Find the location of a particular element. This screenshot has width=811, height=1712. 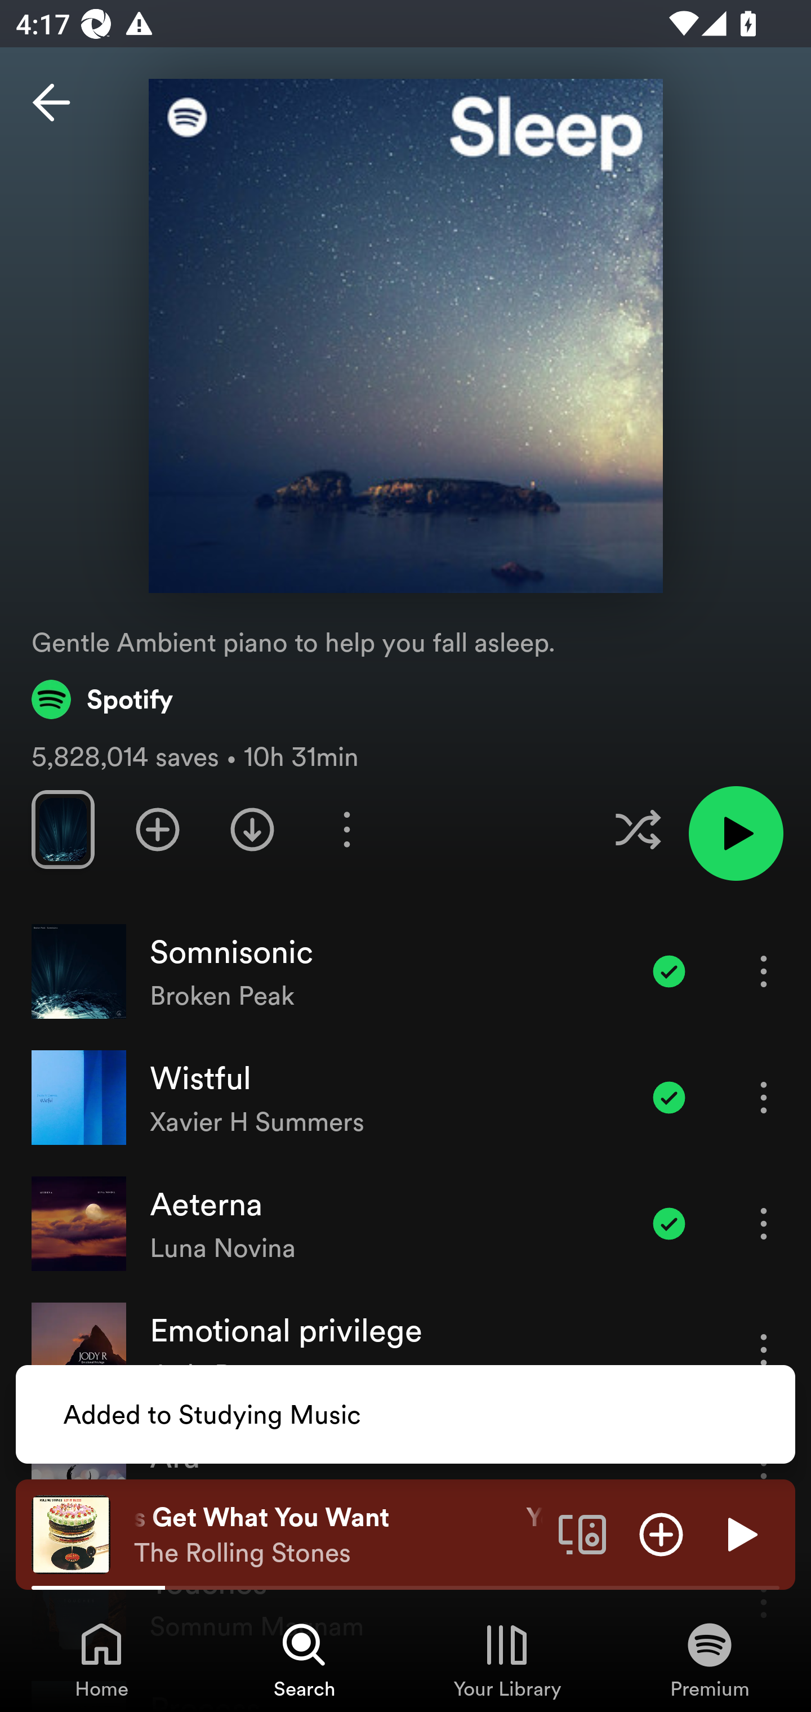

Connect to a device. Opens the devices menu is located at coordinates (582, 1533).